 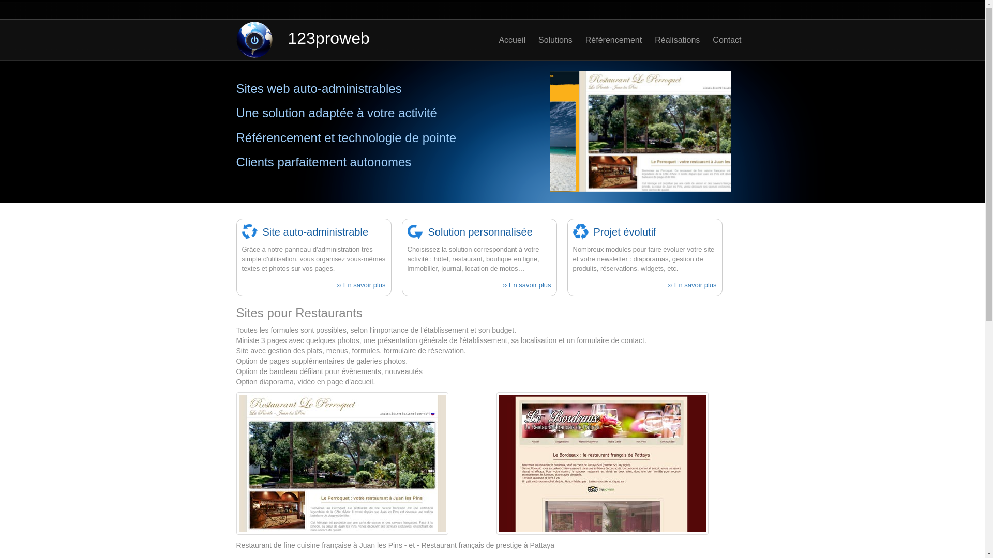 I want to click on Solutions, so click(x=549, y=40).